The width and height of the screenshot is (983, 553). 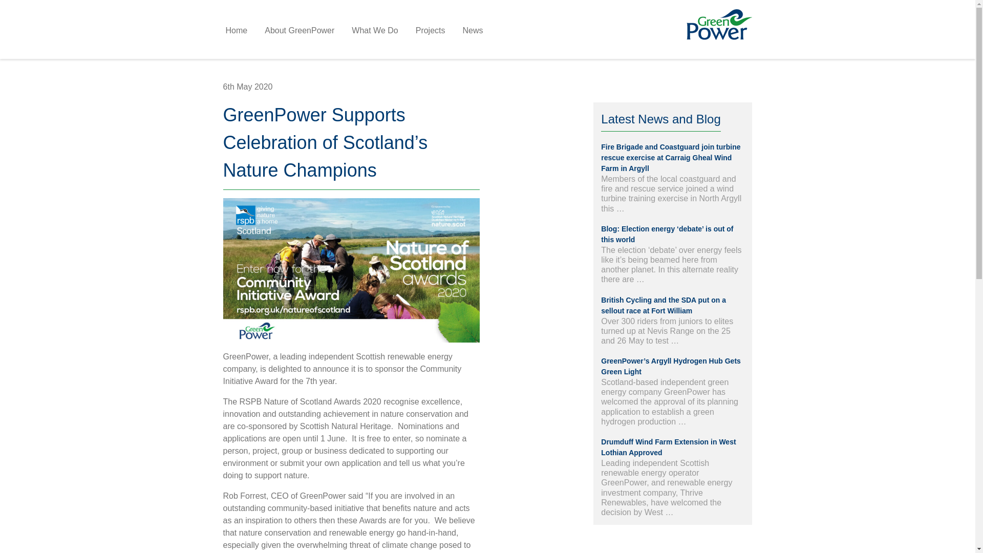 I want to click on Drumduff Wind Farm Extension in West Lothian Approved, so click(x=668, y=448).